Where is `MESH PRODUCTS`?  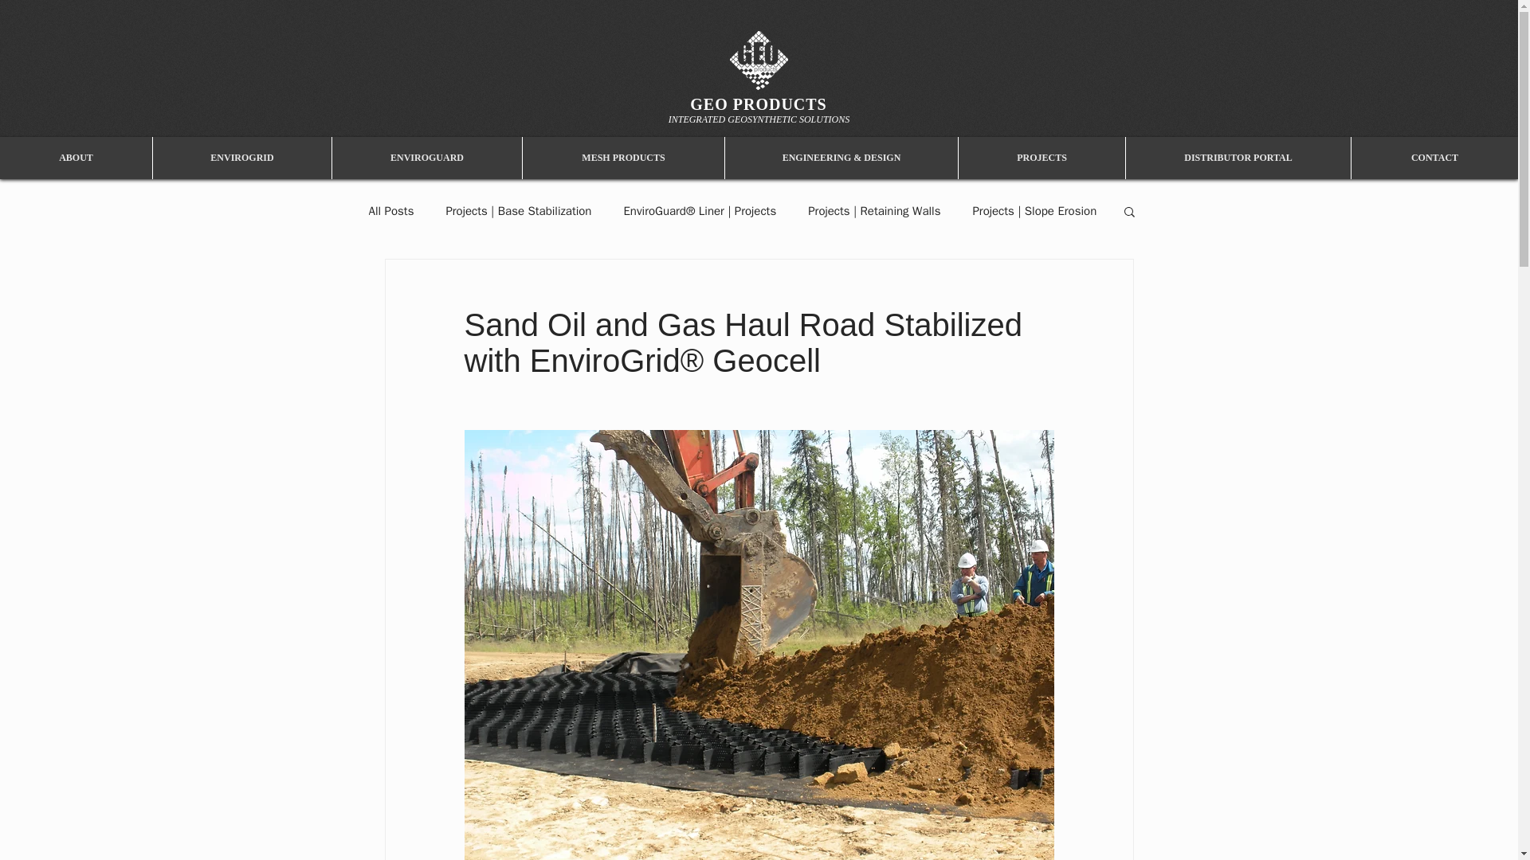
MESH PRODUCTS is located at coordinates (622, 158).